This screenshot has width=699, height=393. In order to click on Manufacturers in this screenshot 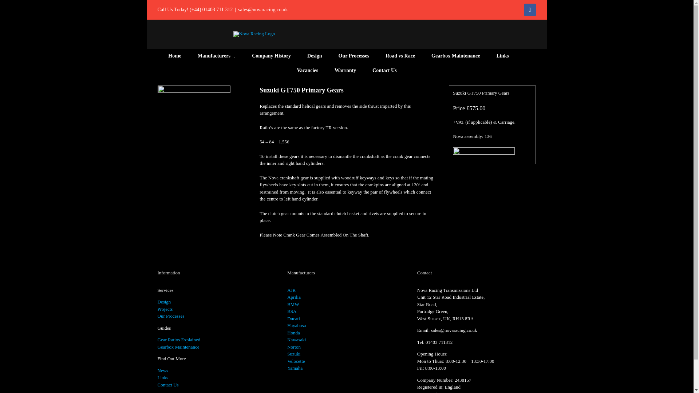, I will do `click(217, 56)`.